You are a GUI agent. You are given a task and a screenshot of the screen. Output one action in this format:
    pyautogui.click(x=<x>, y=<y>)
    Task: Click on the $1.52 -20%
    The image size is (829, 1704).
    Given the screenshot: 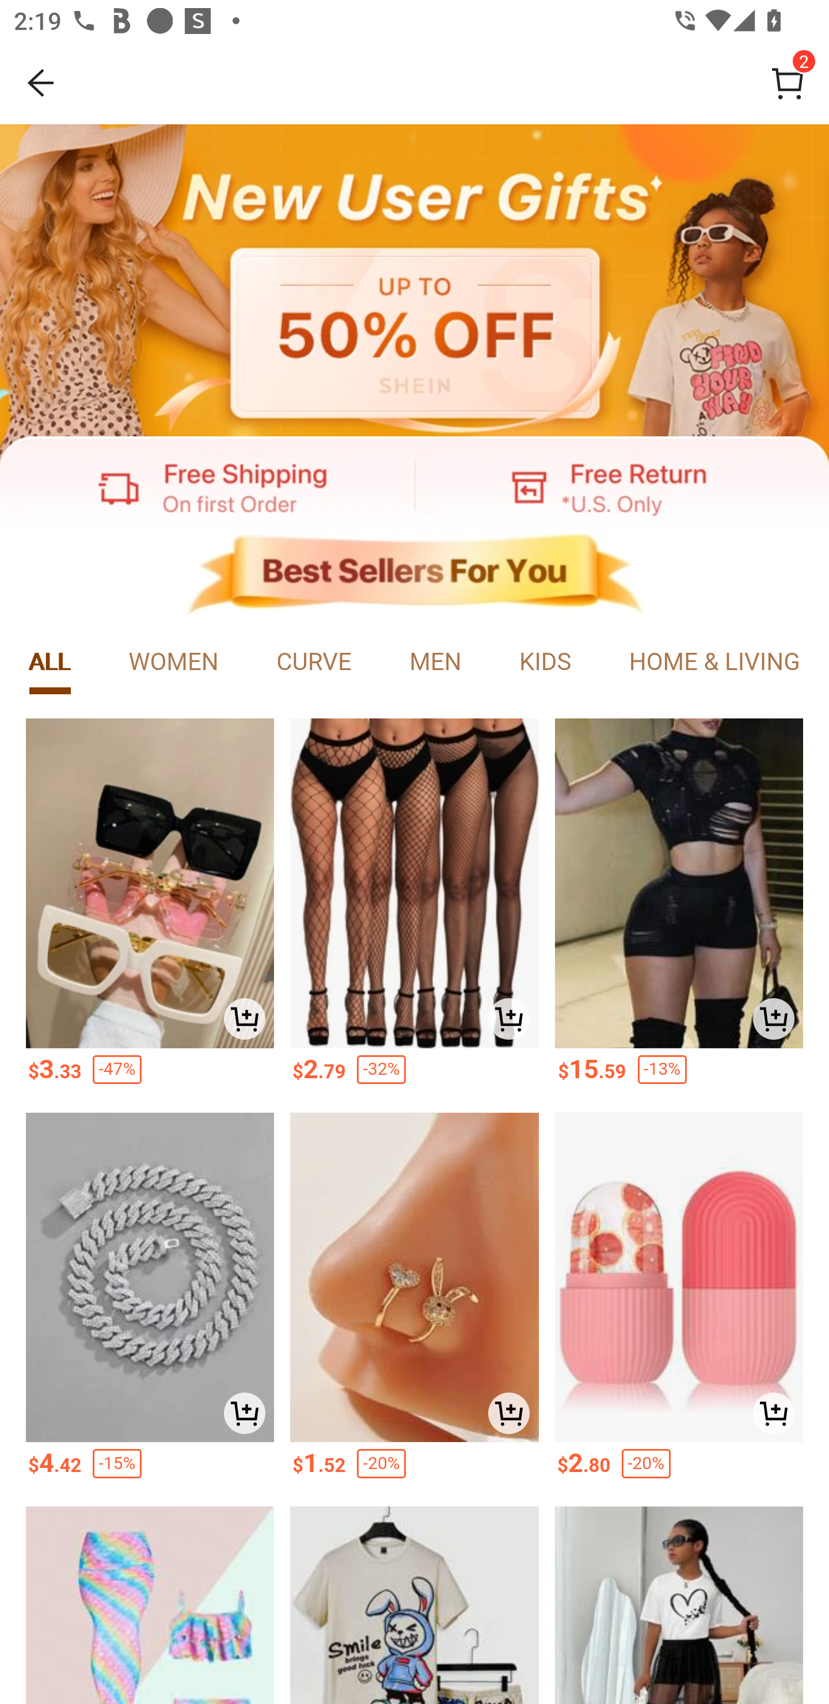 What is the action you would take?
    pyautogui.click(x=414, y=1470)
    